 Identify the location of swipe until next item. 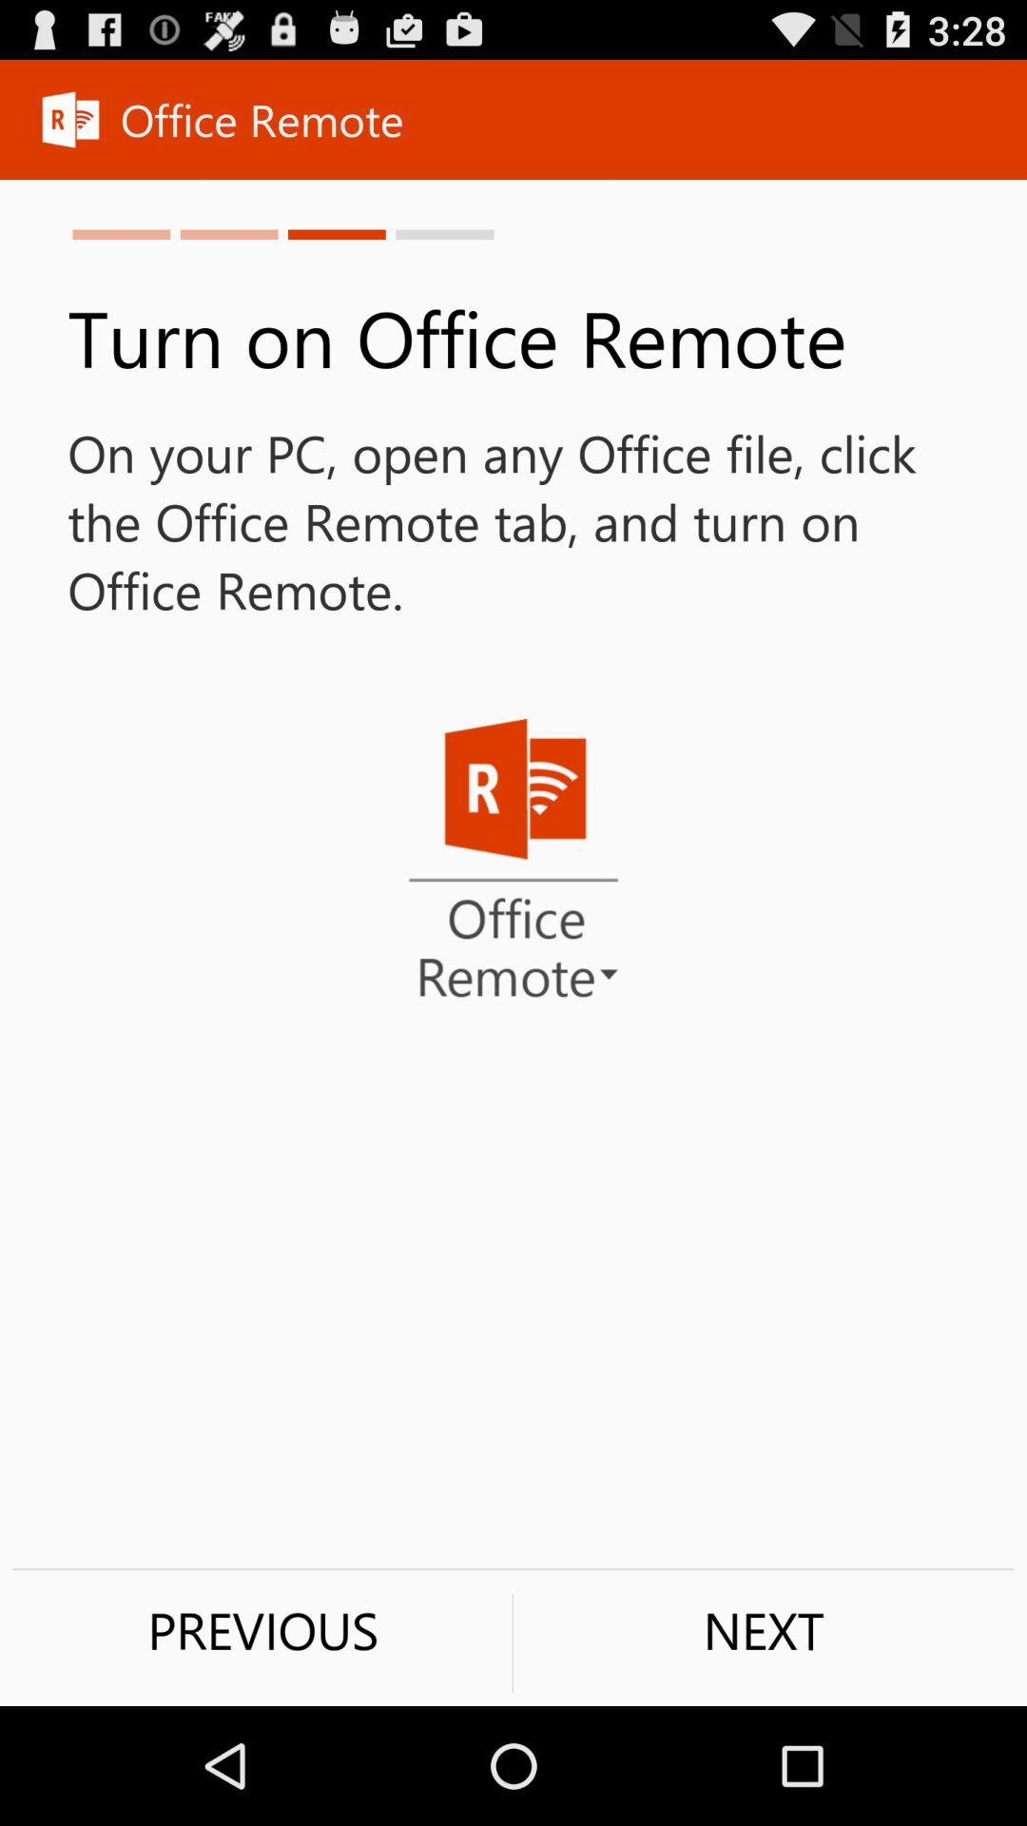
(764, 1630).